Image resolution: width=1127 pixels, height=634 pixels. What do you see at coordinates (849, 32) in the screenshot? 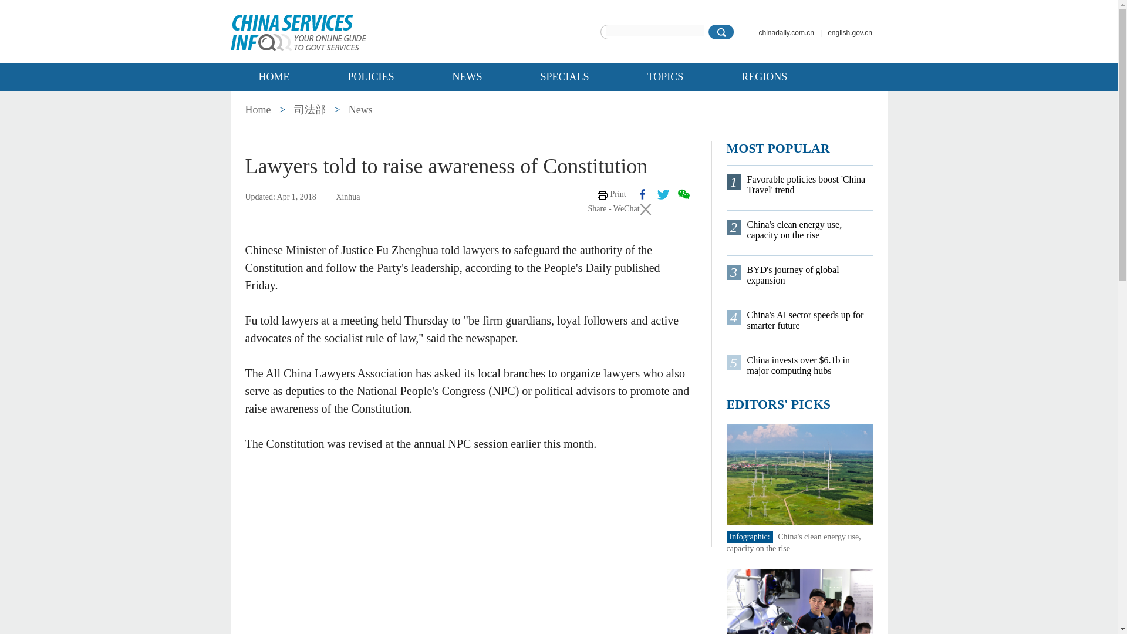
I see `english.gov.cn` at bounding box center [849, 32].